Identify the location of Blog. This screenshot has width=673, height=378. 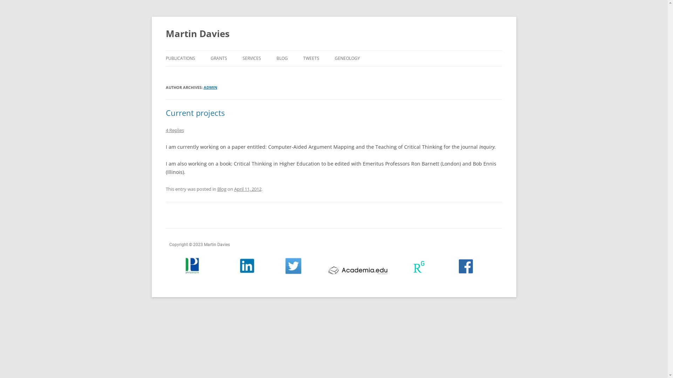
(222, 189).